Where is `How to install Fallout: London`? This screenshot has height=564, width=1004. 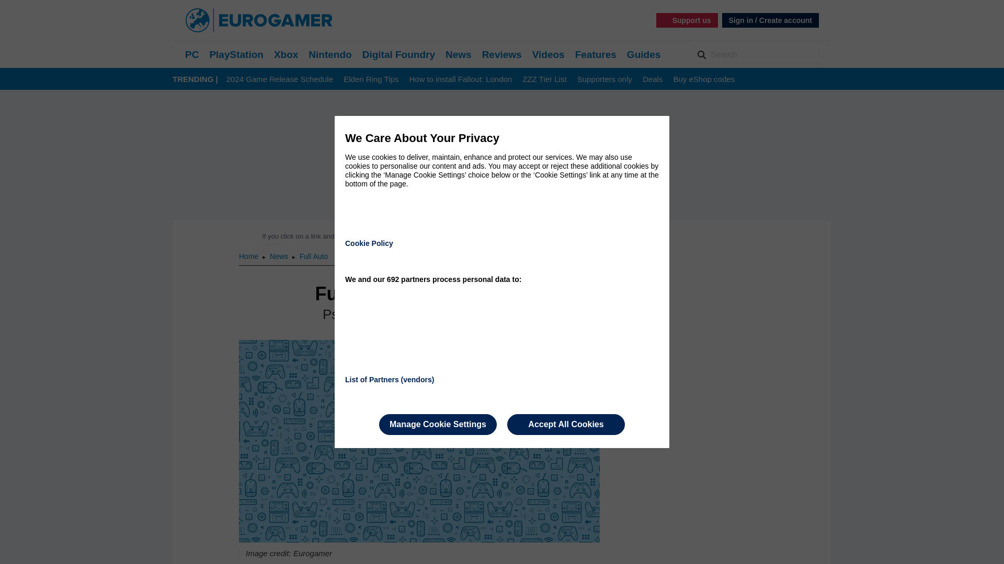
How to install Fallout: London is located at coordinates (460, 79).